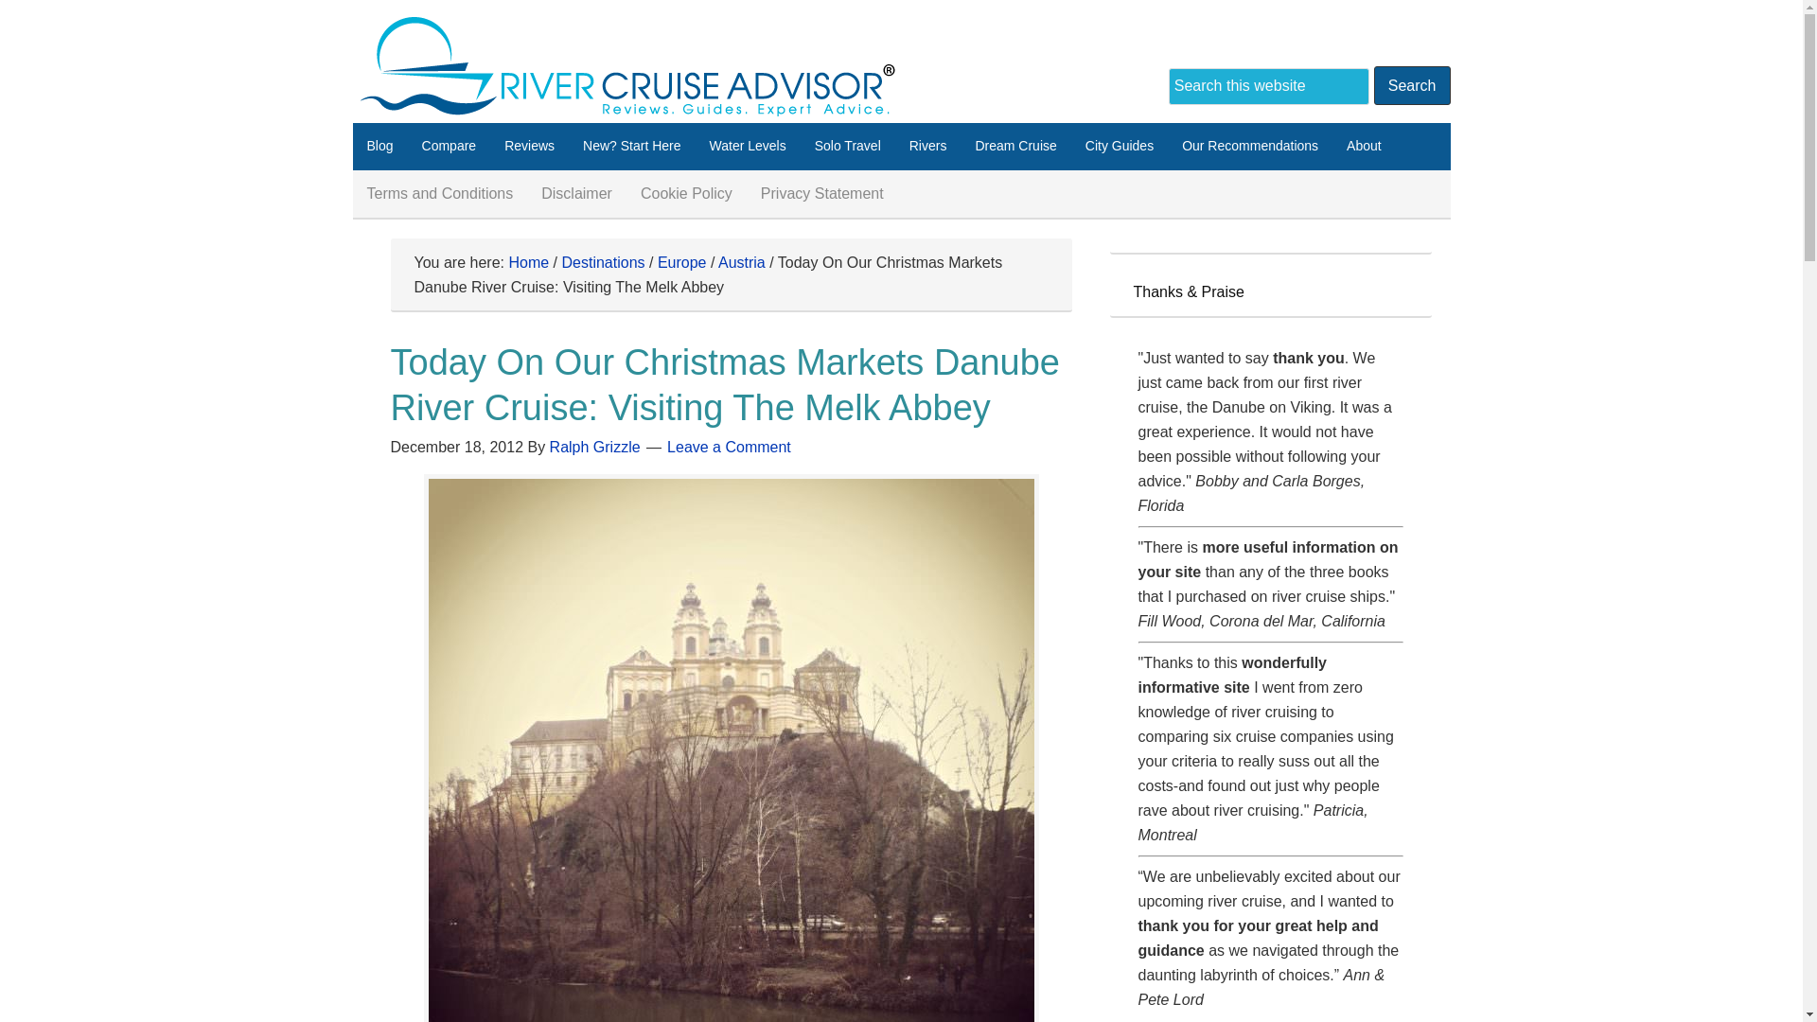 This screenshot has width=1817, height=1022. What do you see at coordinates (821, 194) in the screenshot?
I see `Privacy Statement` at bounding box center [821, 194].